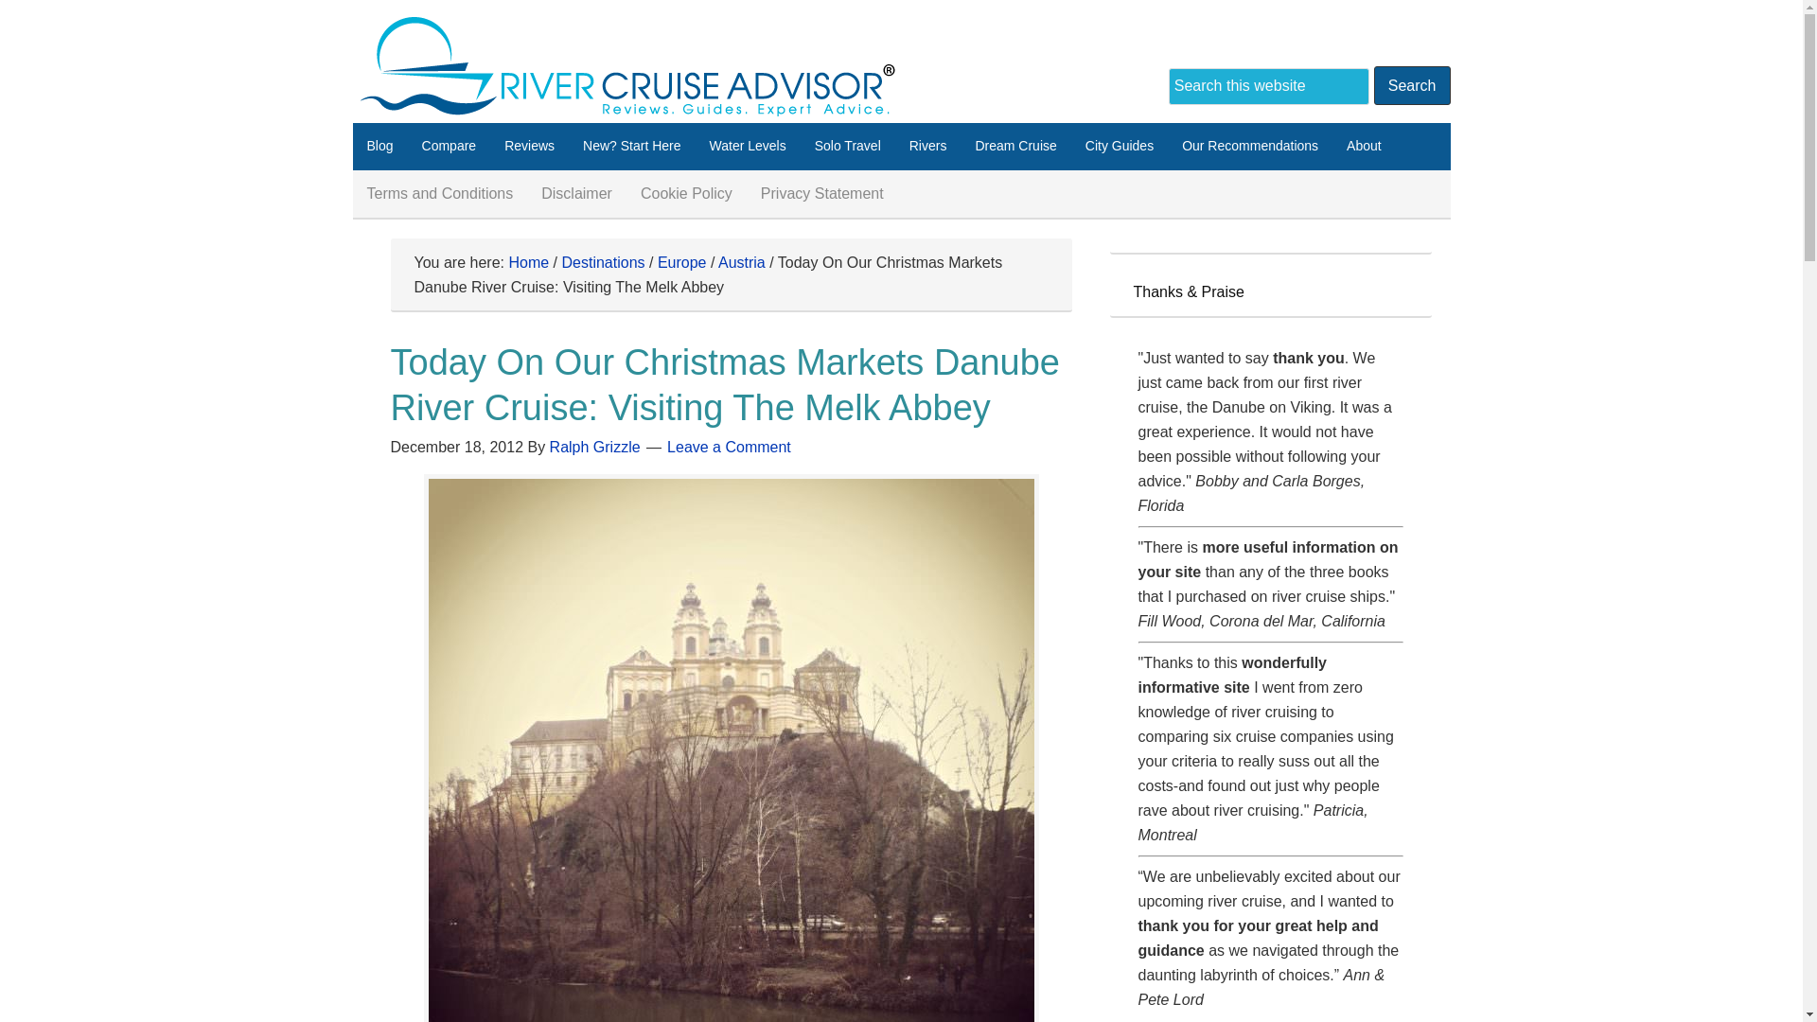 This screenshot has width=1817, height=1022. What do you see at coordinates (821, 194) in the screenshot?
I see `Privacy Statement` at bounding box center [821, 194].